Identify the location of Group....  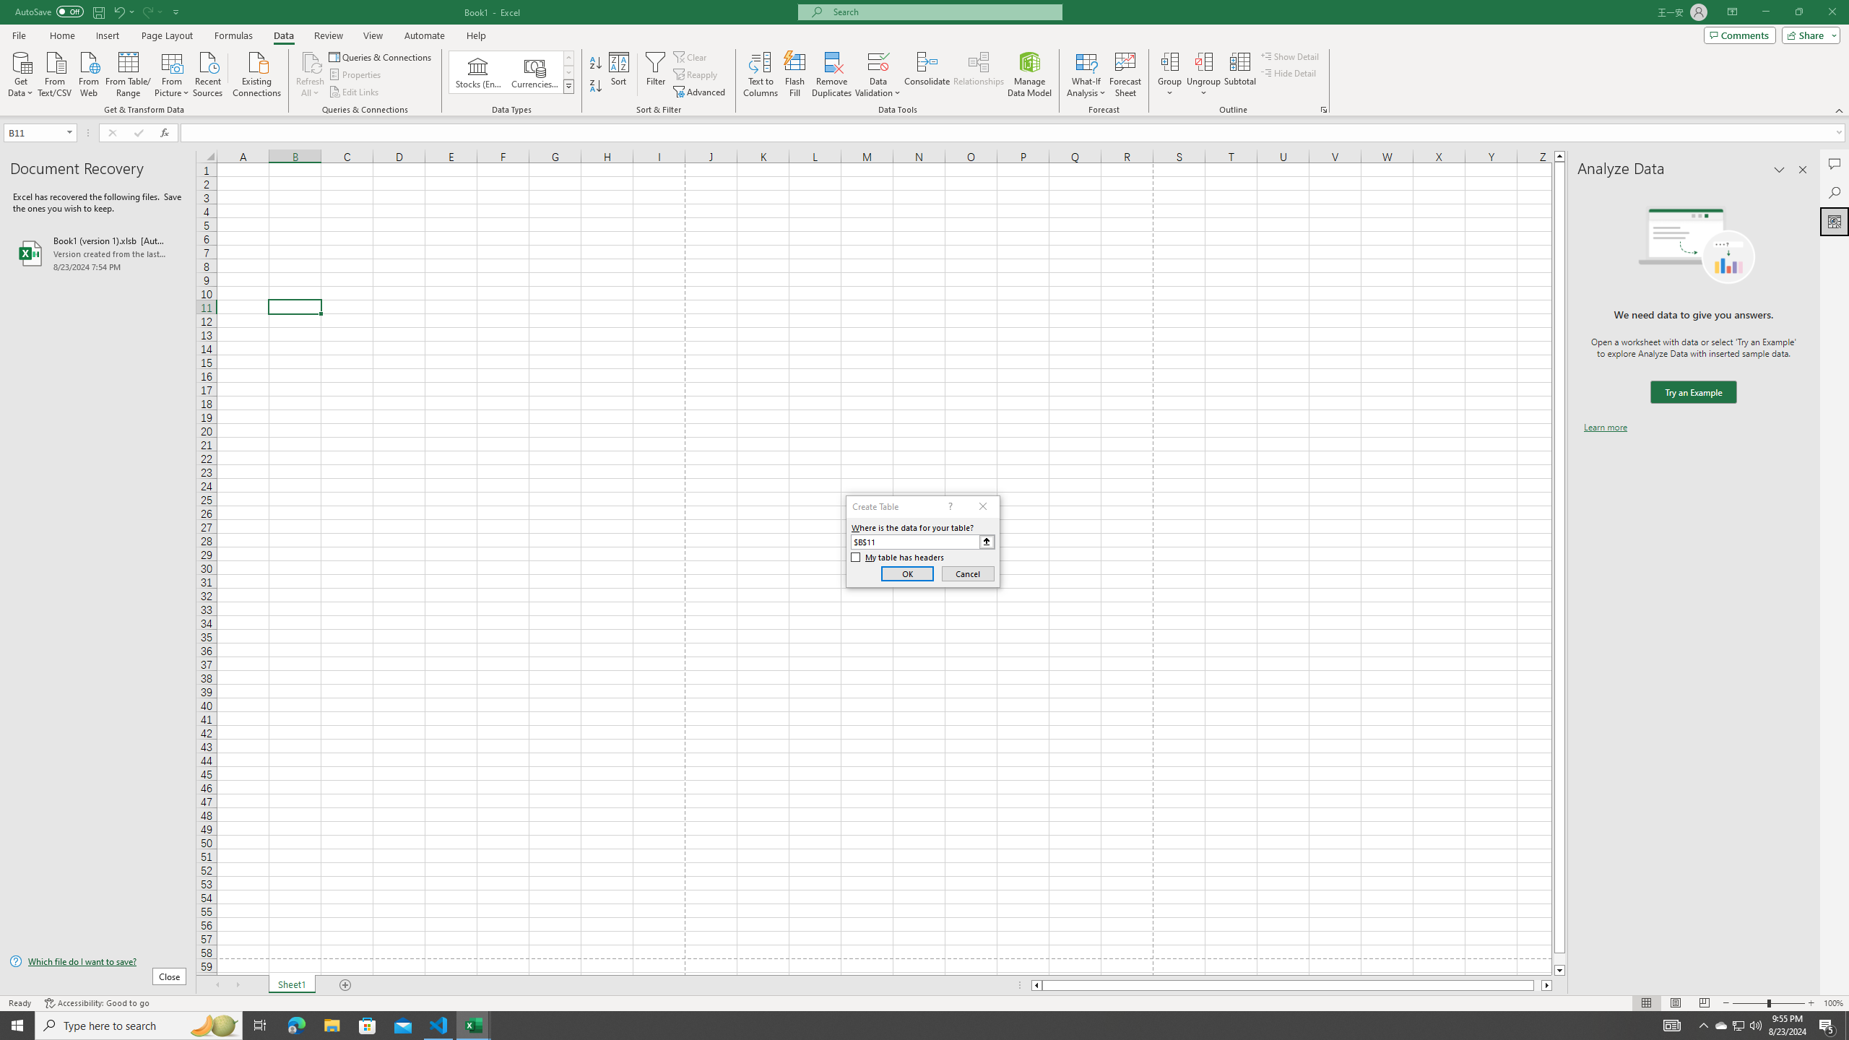
(1170, 74).